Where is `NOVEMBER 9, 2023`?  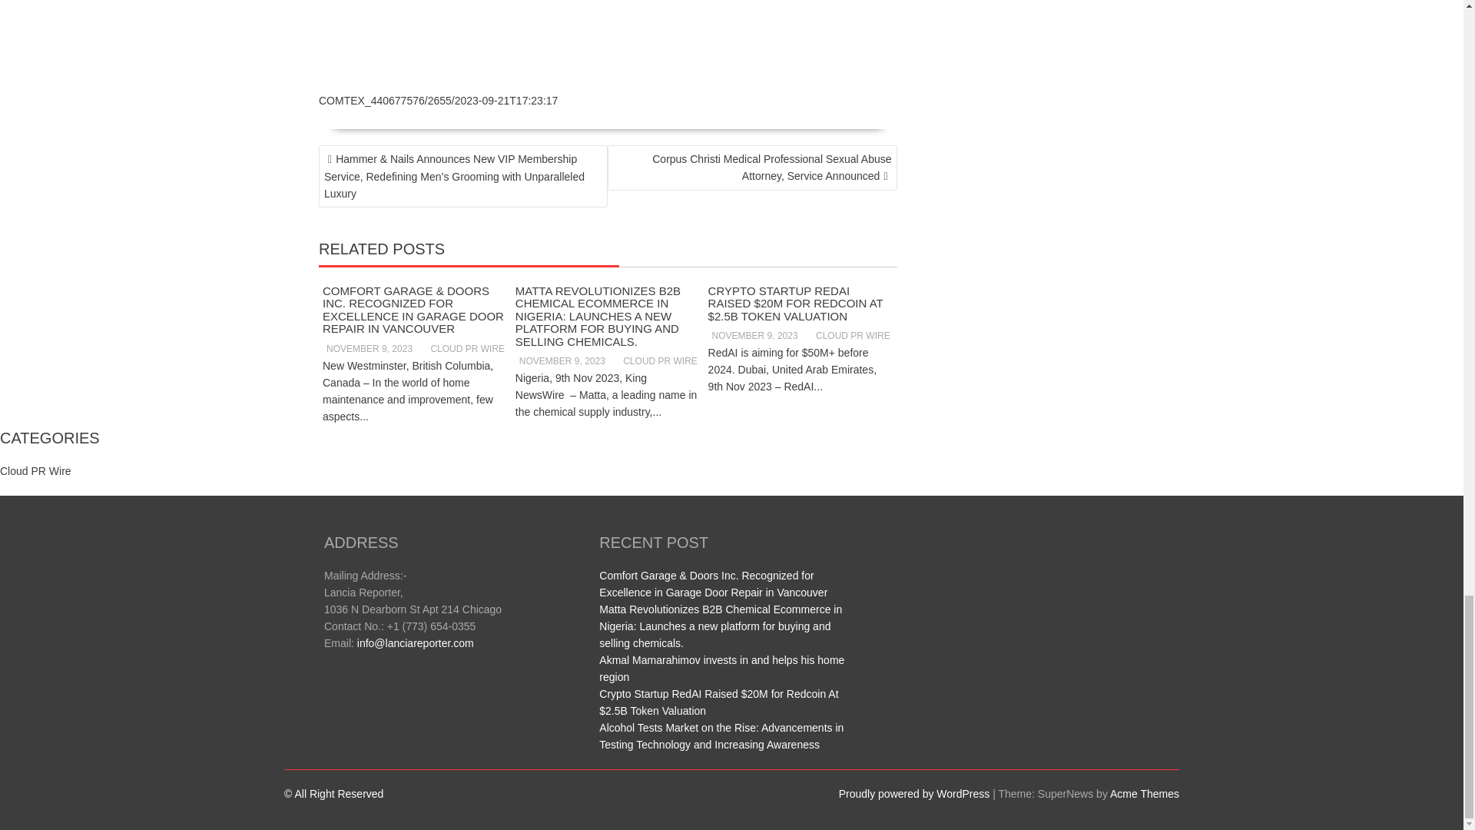 NOVEMBER 9, 2023 is located at coordinates (753, 335).